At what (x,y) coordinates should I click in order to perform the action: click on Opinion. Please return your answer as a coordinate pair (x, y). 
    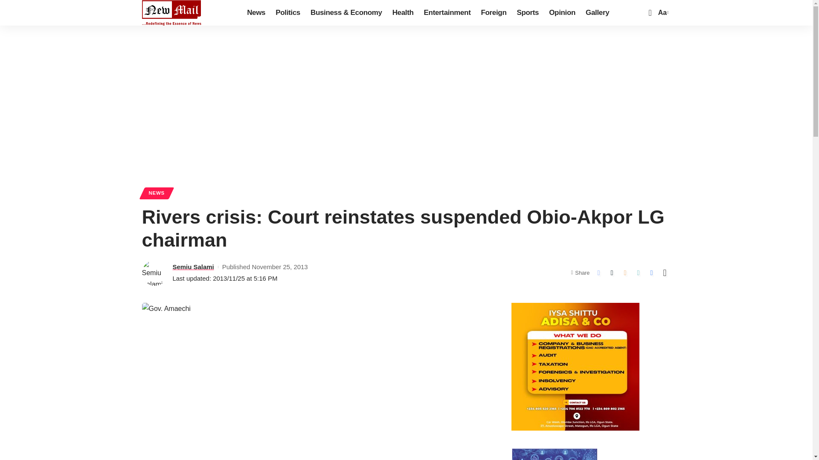
    Looking at the image, I should click on (562, 13).